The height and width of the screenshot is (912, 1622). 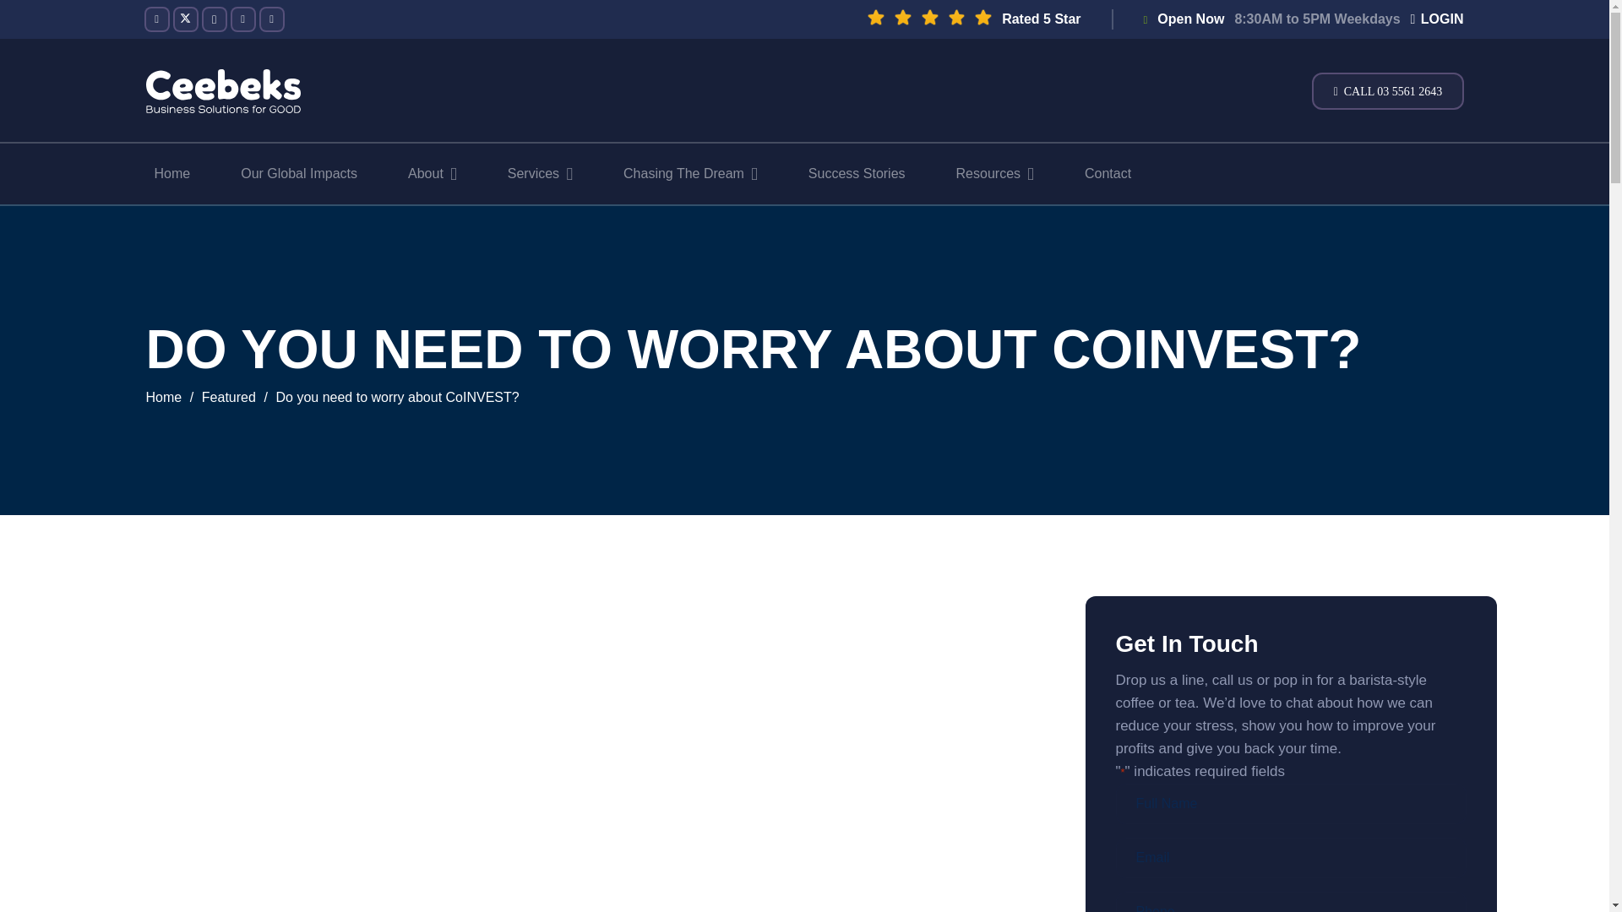 I want to click on Home, so click(x=171, y=173).